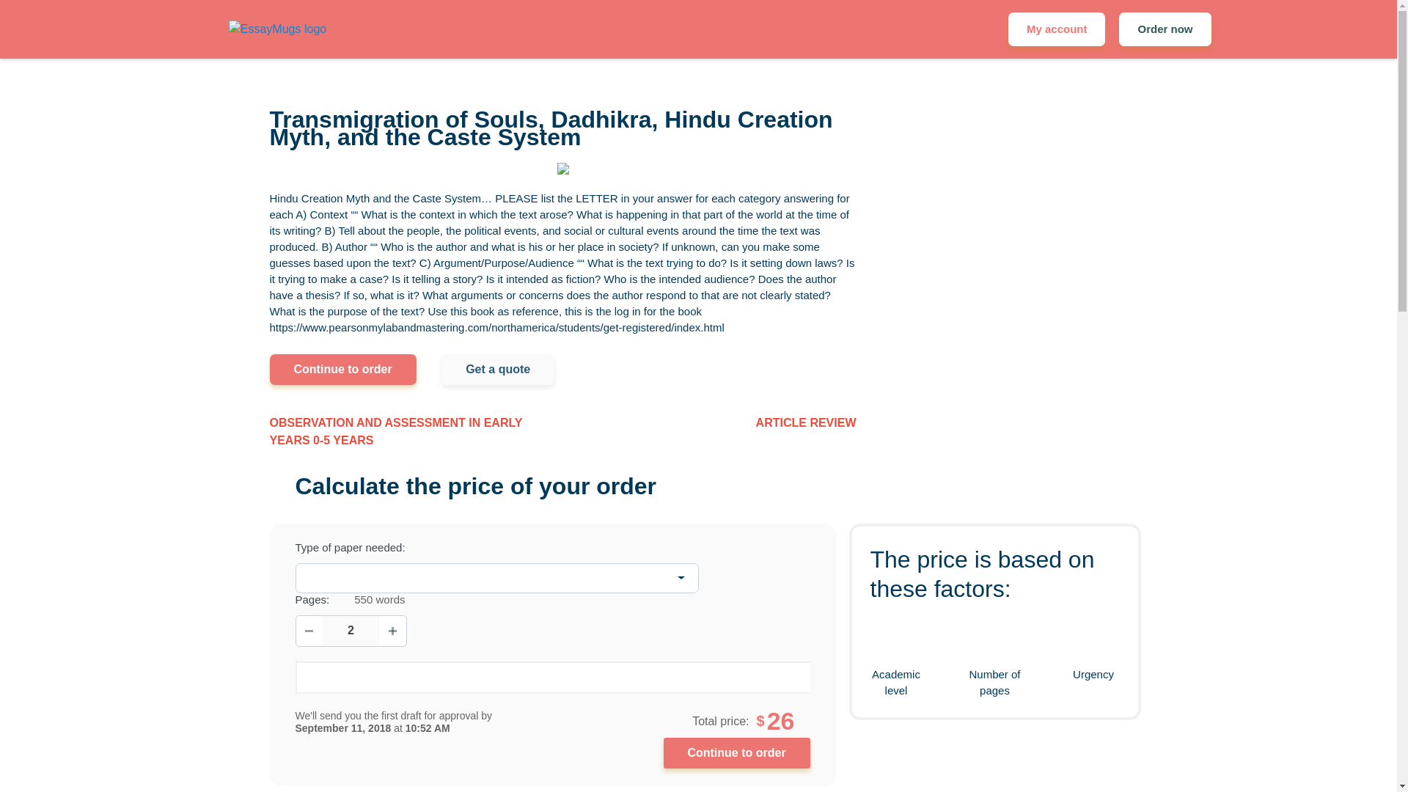  What do you see at coordinates (351, 631) in the screenshot?
I see `2` at bounding box center [351, 631].